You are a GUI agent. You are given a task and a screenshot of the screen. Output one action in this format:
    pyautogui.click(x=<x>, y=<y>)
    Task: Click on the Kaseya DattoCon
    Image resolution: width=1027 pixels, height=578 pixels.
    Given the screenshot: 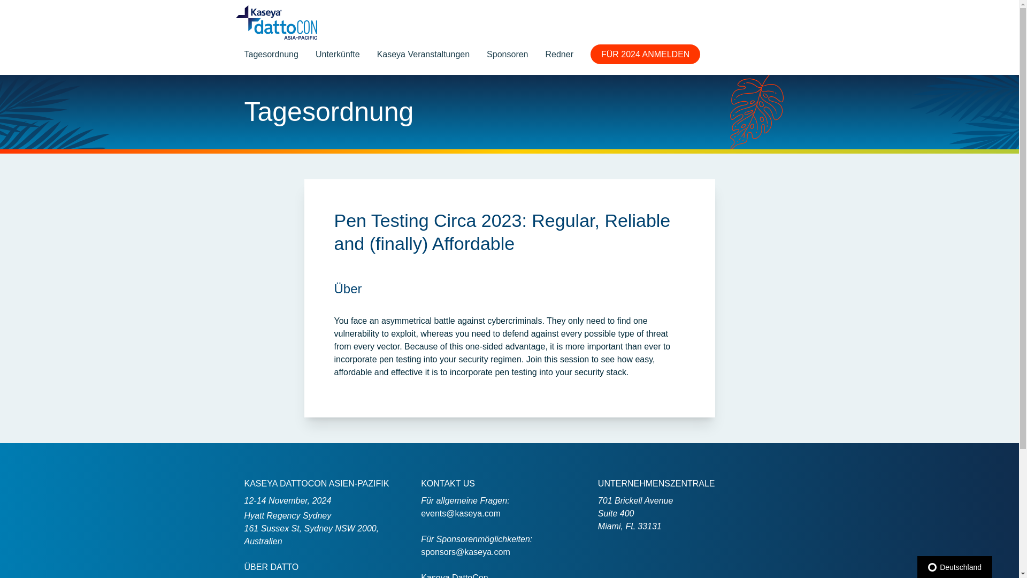 What is the action you would take?
    pyautogui.click(x=455, y=576)
    